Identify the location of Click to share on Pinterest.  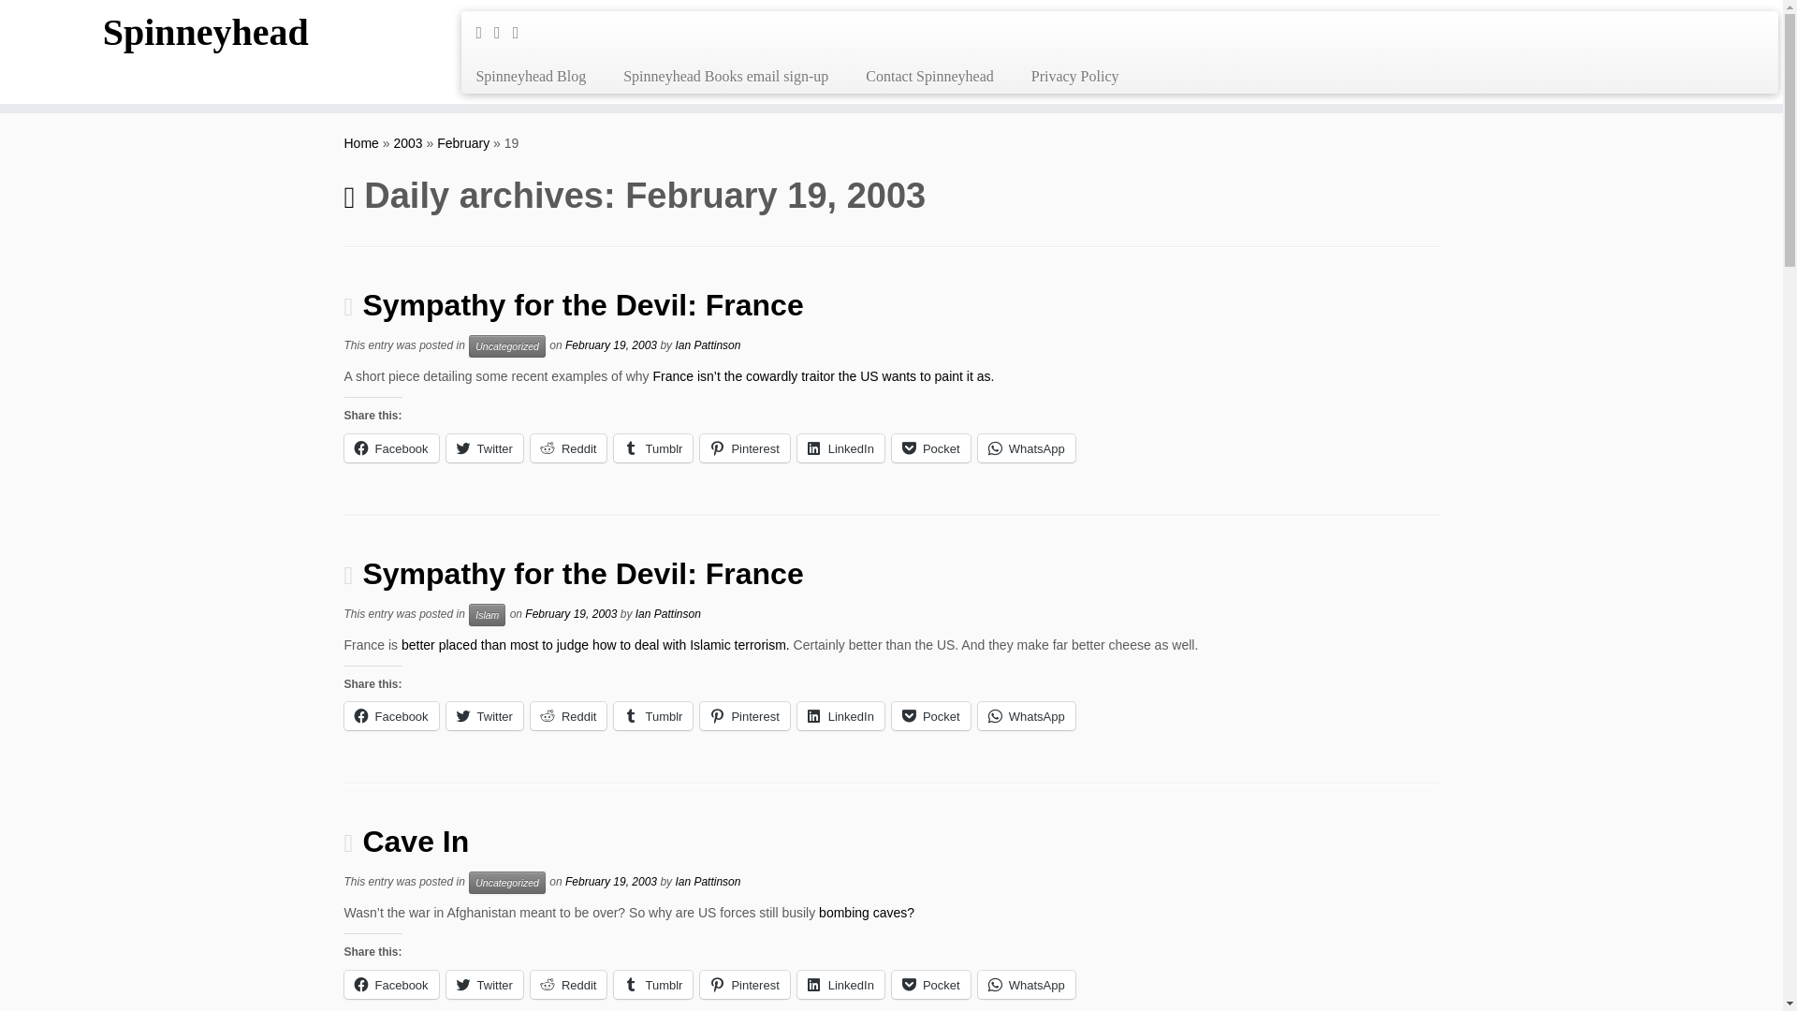
(744, 447).